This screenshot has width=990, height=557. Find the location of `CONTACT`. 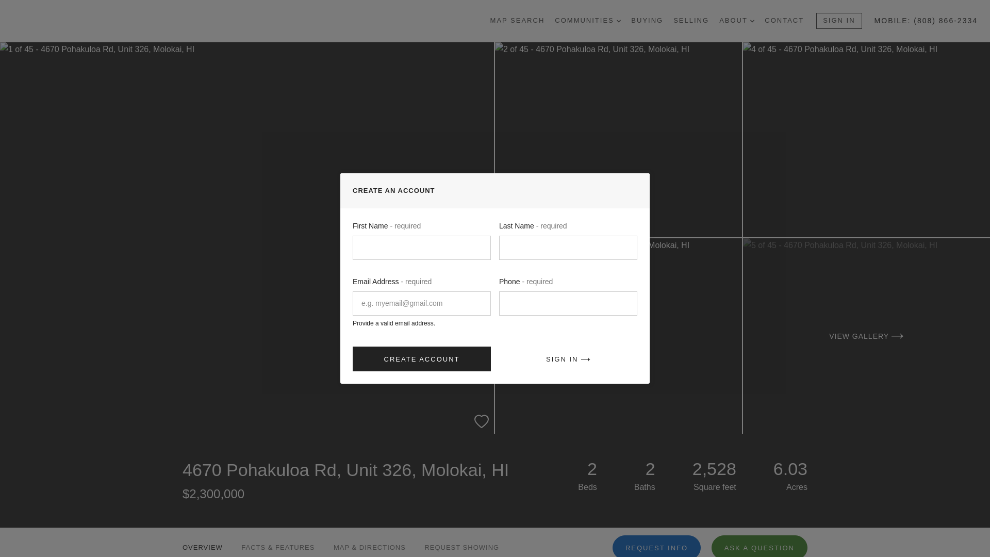

CONTACT is located at coordinates (784, 21).